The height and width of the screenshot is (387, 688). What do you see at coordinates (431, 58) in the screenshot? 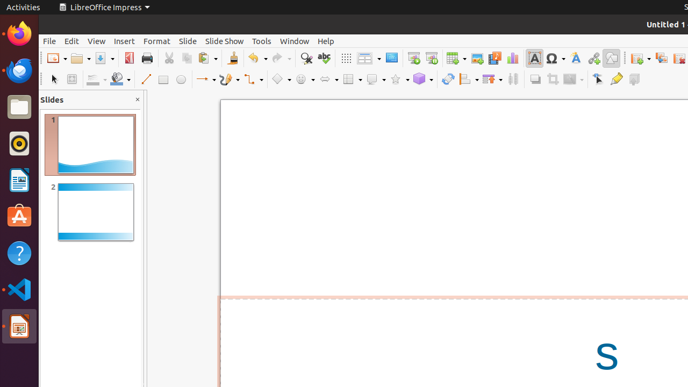
I see `Start from Current Slide` at bounding box center [431, 58].